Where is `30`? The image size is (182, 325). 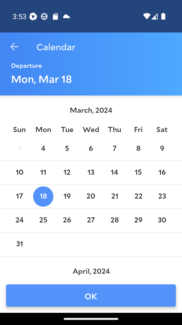 30 is located at coordinates (162, 220).